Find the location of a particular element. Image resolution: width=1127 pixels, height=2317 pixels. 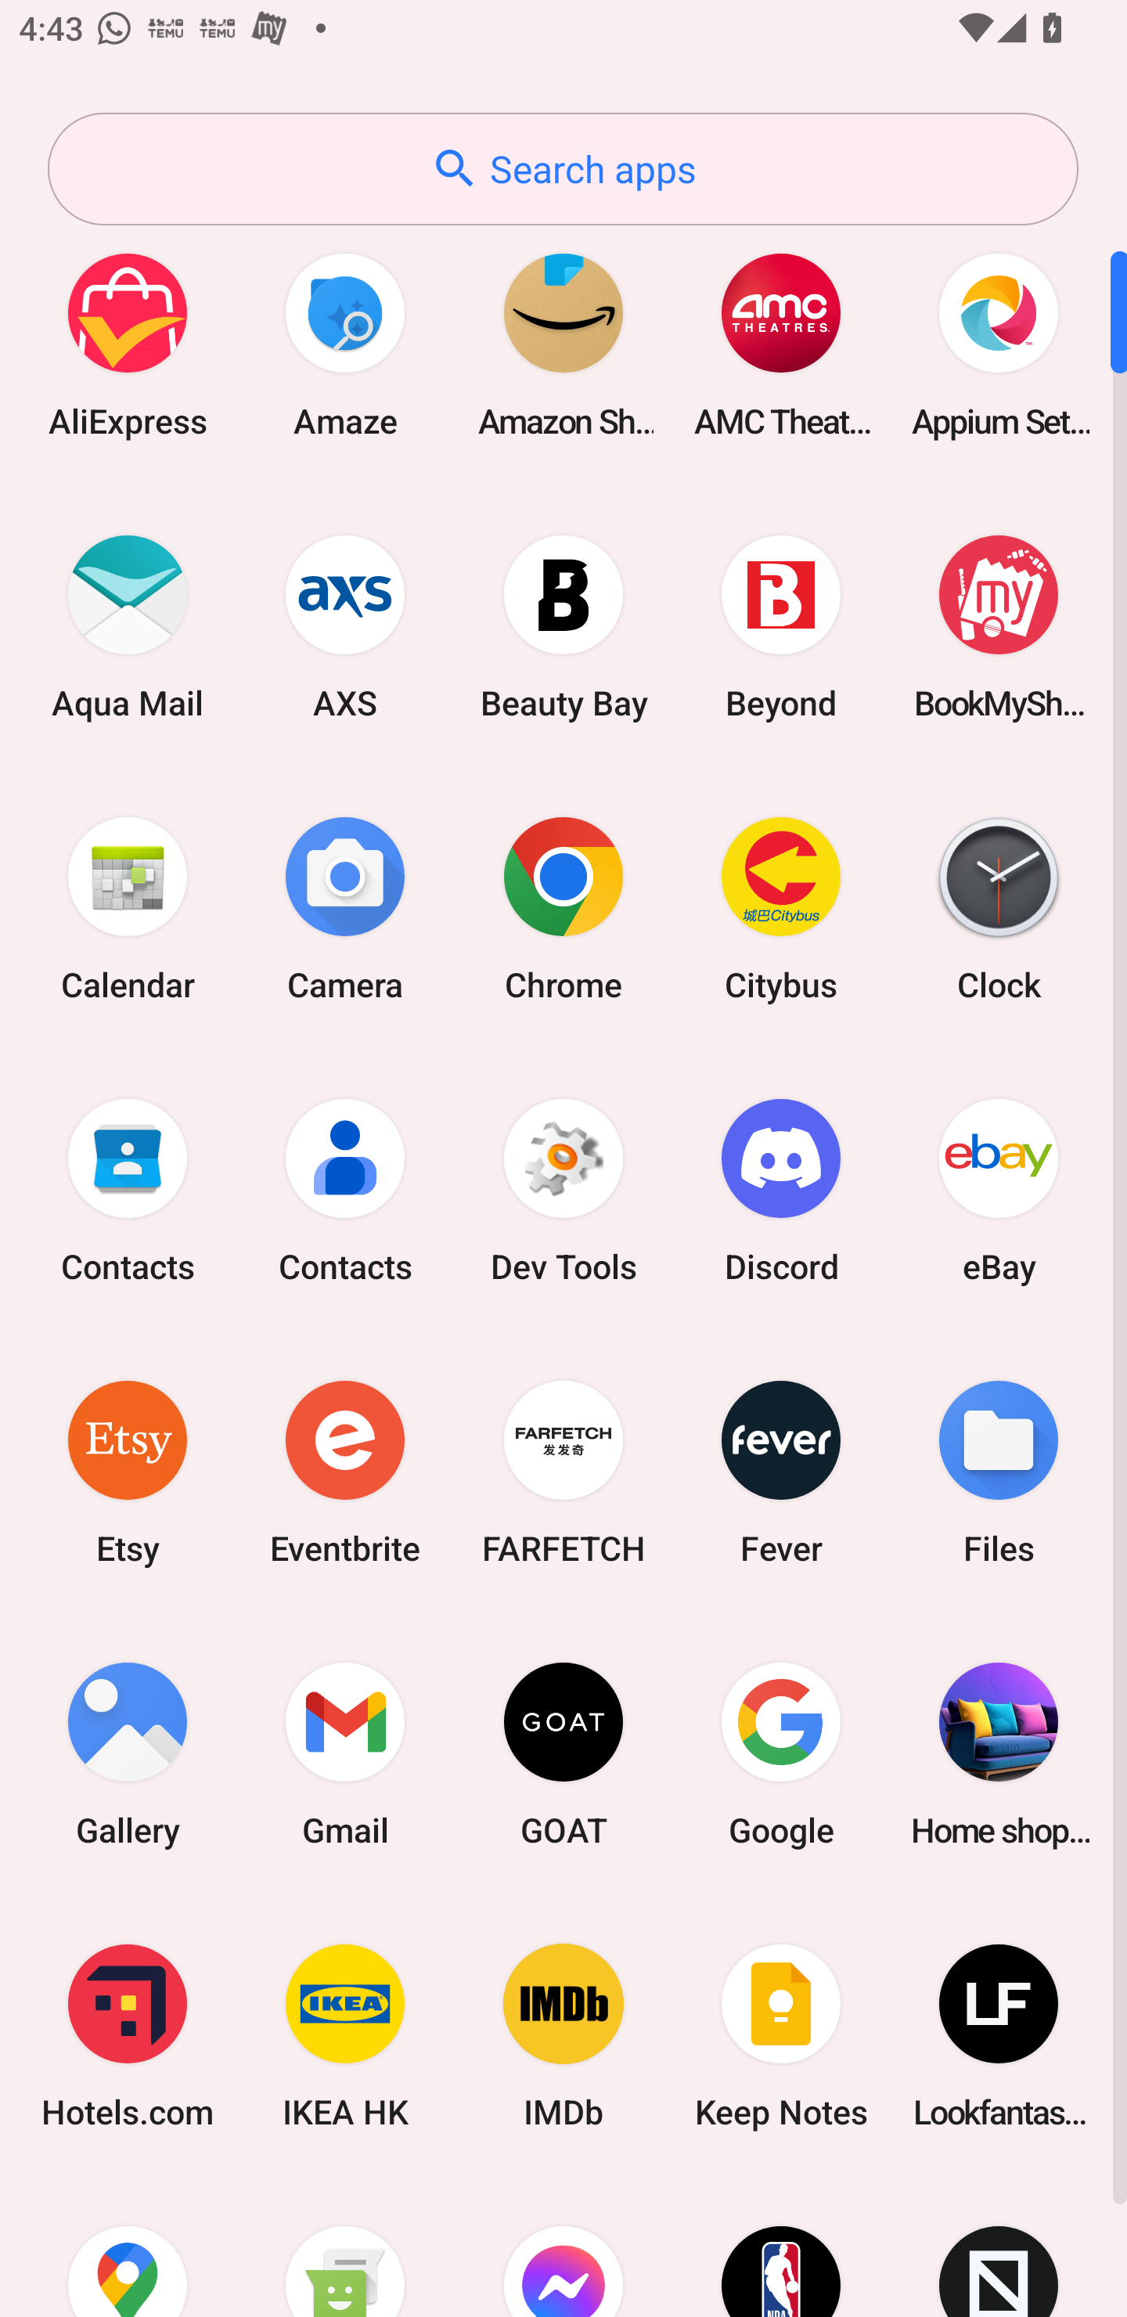

Etsy is located at coordinates (128, 1472).